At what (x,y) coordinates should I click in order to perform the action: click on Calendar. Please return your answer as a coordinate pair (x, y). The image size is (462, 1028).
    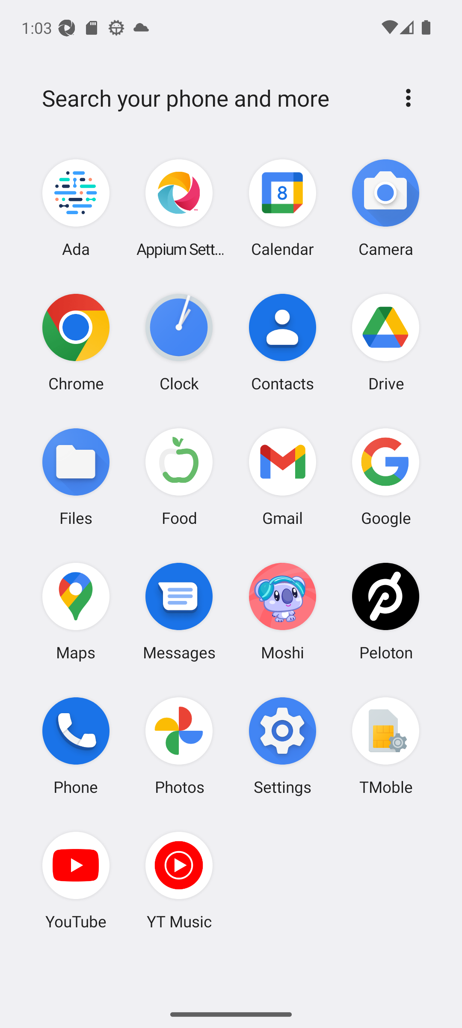
    Looking at the image, I should click on (282, 208).